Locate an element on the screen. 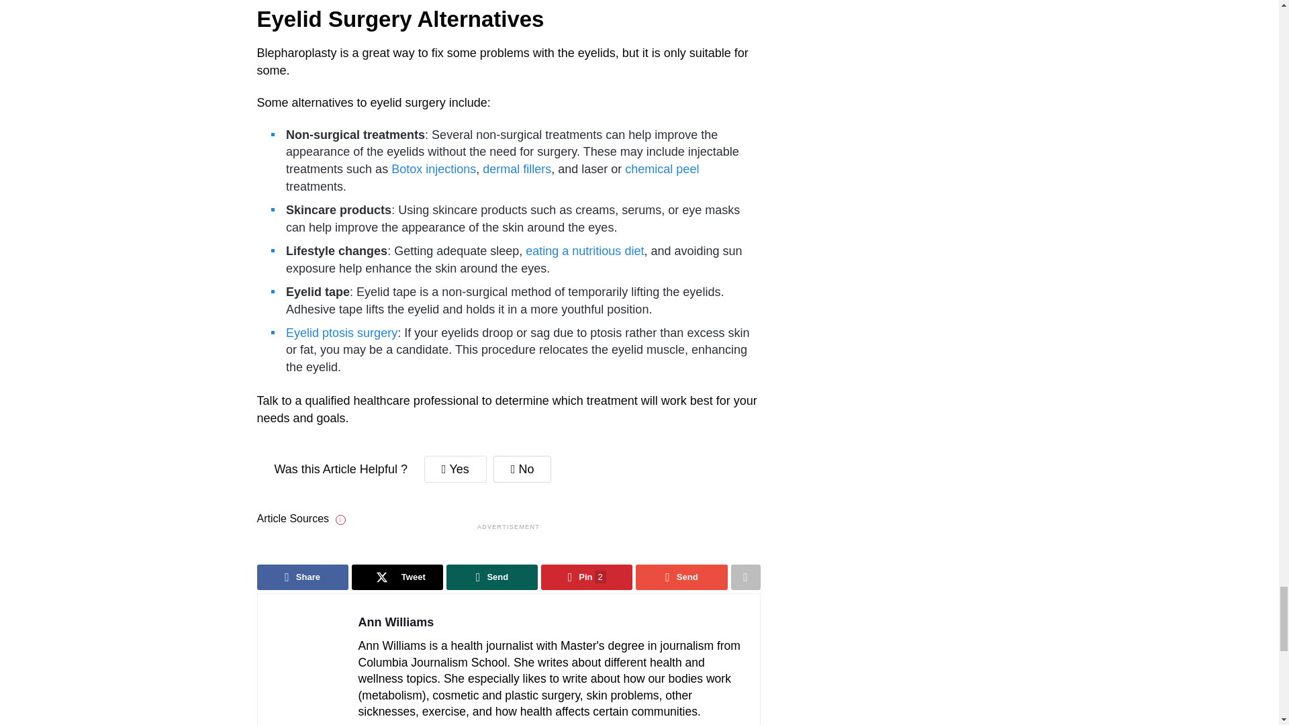 The width and height of the screenshot is (1289, 725). Yes is located at coordinates (455, 469).